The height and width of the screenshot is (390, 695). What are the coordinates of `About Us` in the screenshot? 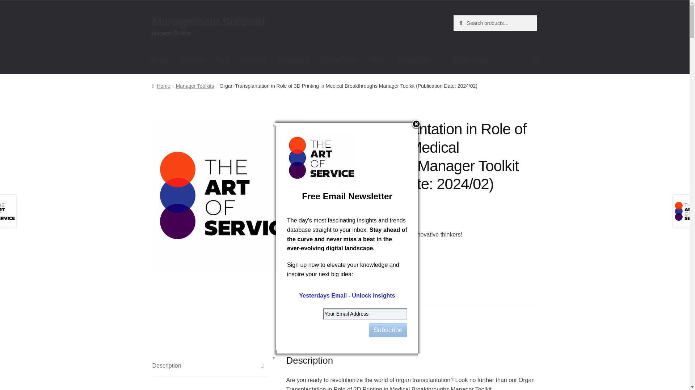 It's located at (191, 60).